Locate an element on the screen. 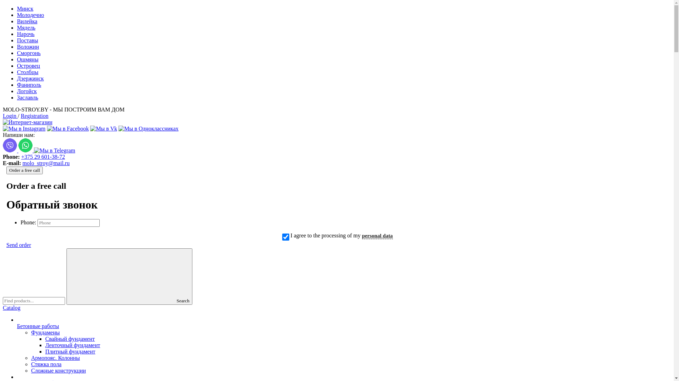  personal data is located at coordinates (378, 236).